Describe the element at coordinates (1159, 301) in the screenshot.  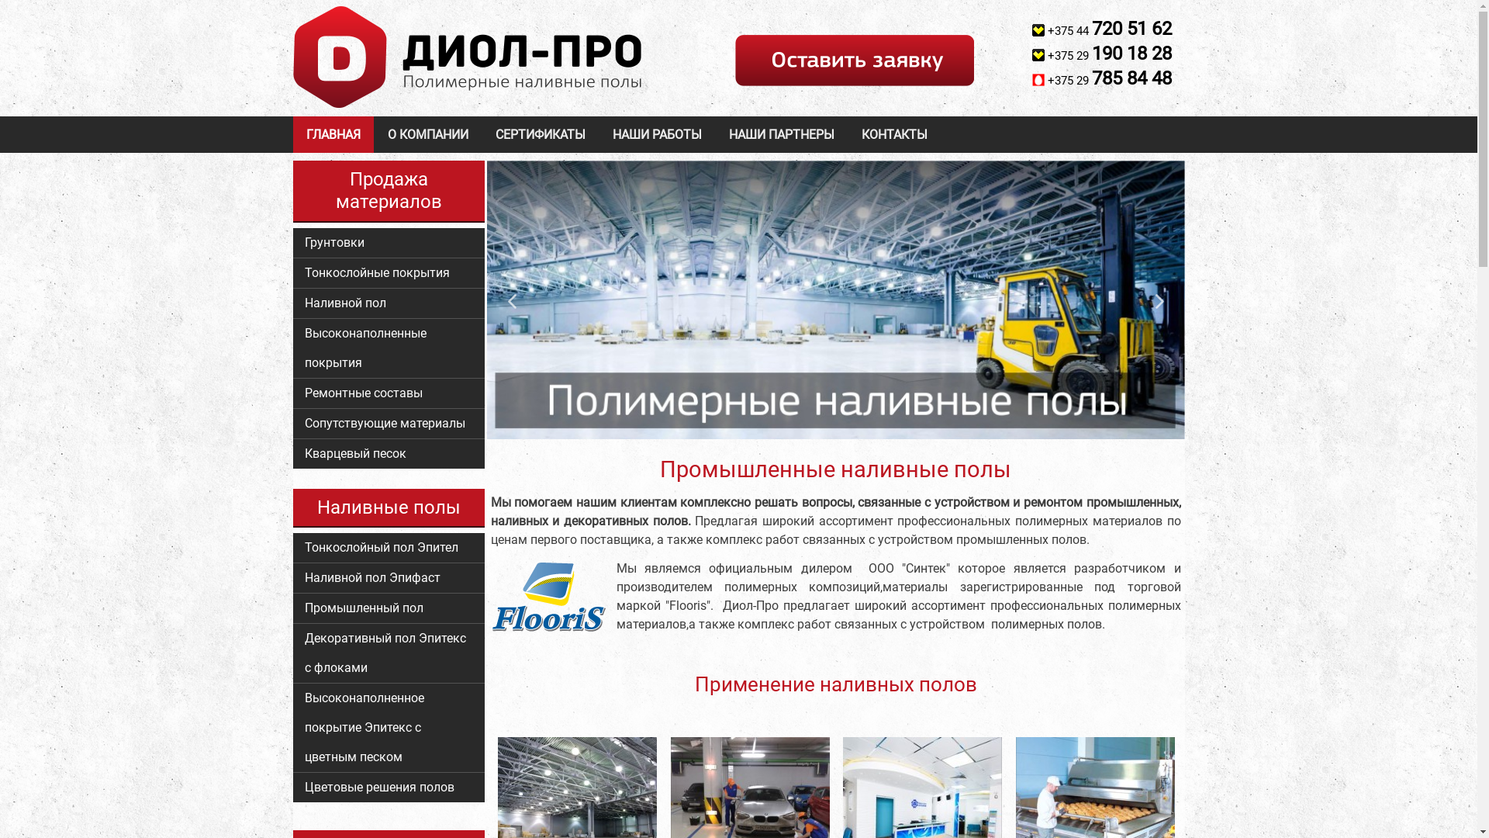
I see `Next` at that location.